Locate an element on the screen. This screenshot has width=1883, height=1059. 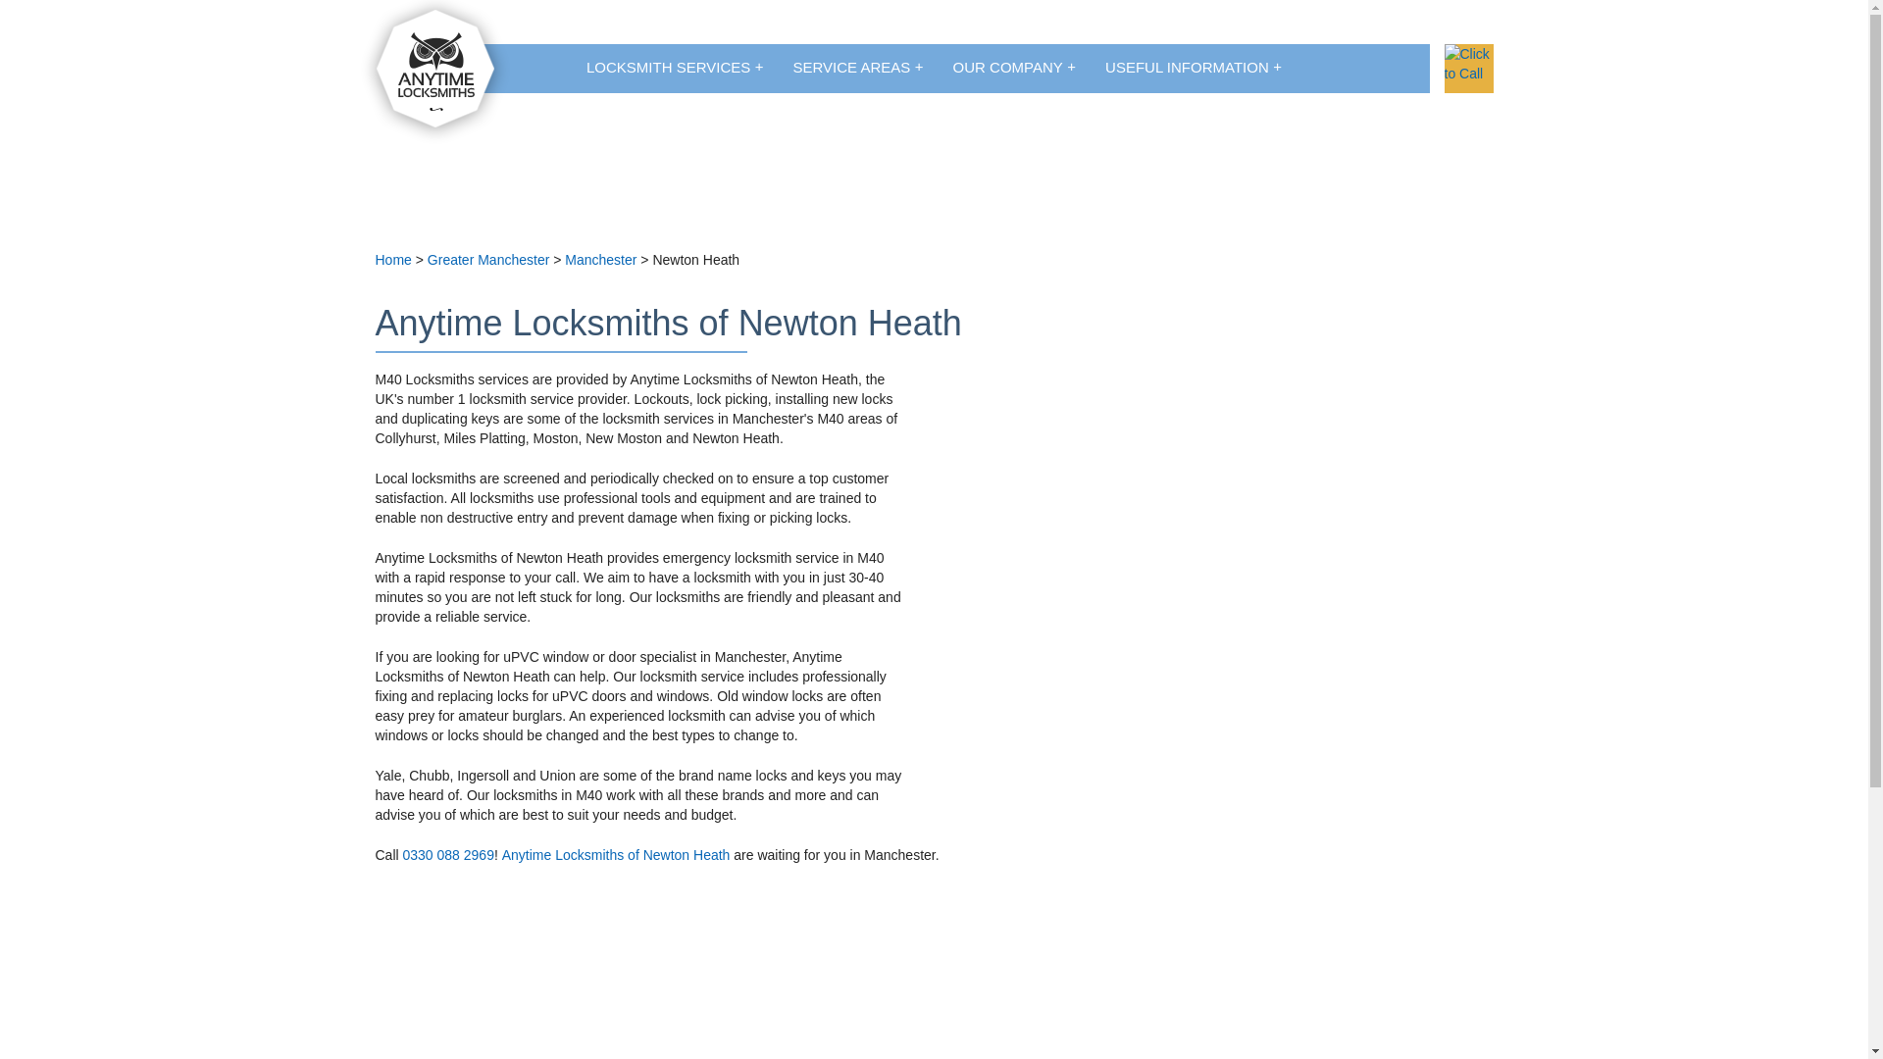
Anytime Locksmiths of Newton Heath is located at coordinates (616, 855).